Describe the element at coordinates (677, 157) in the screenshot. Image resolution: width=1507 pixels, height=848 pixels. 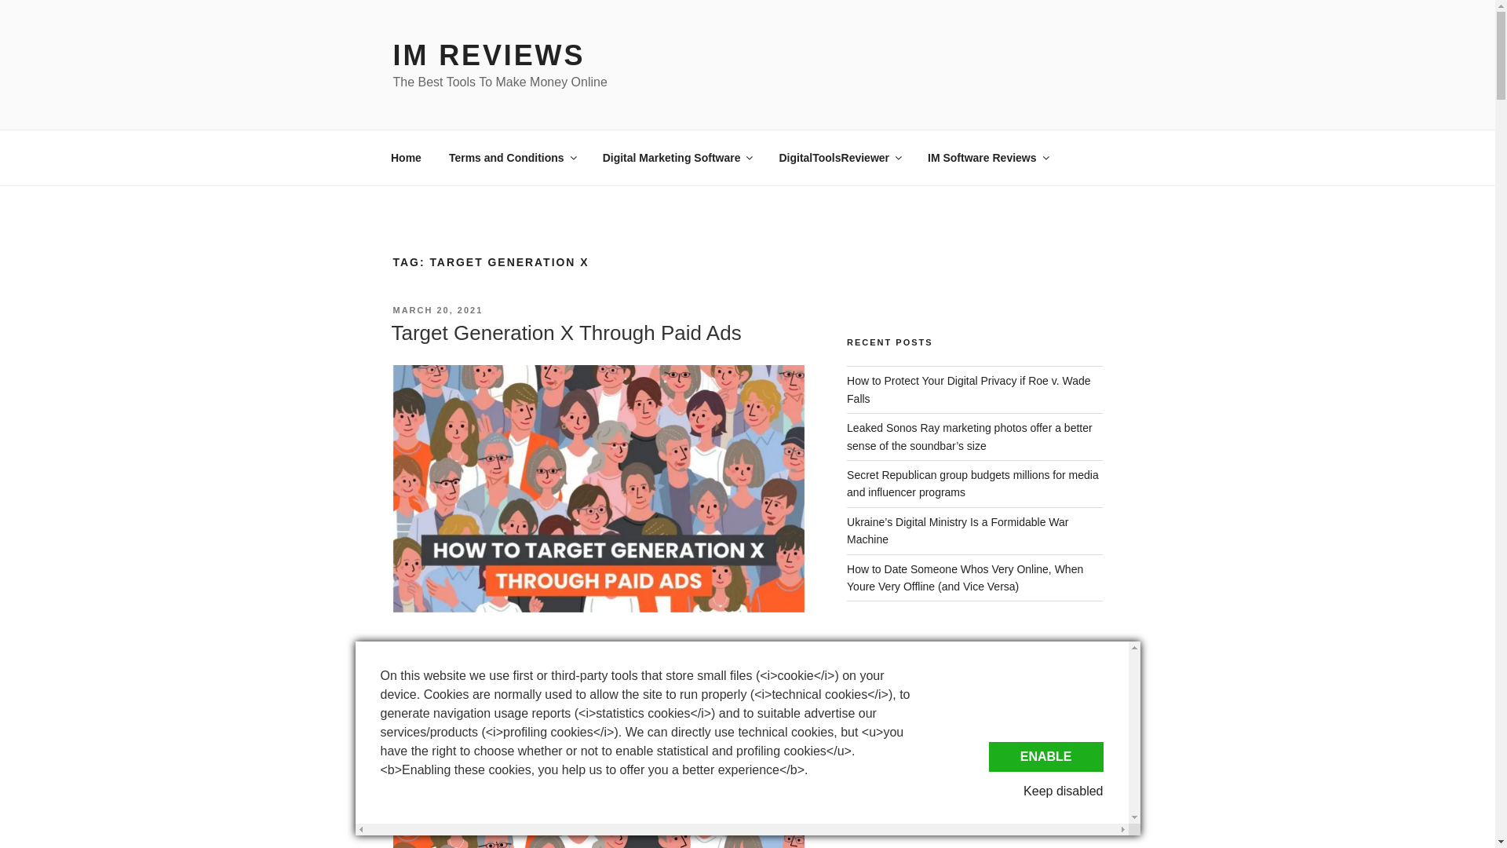
I see `Digital Marketing Software` at that location.